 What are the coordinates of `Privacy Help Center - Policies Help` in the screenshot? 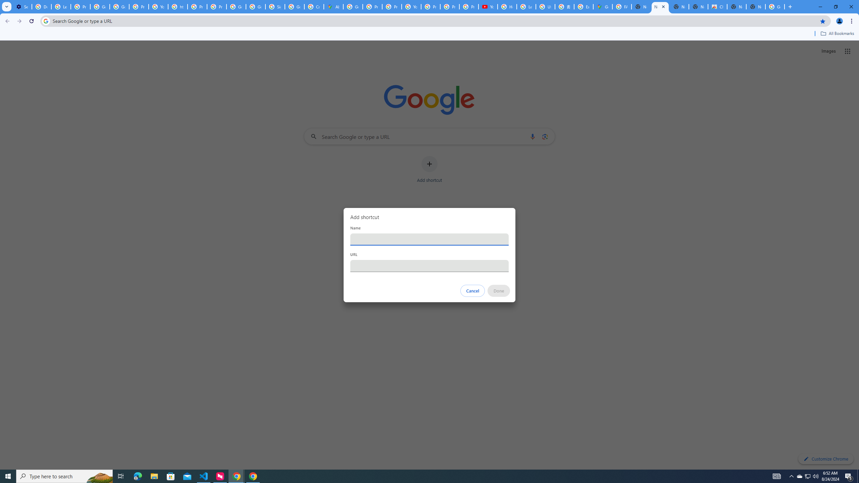 It's located at (197, 7).